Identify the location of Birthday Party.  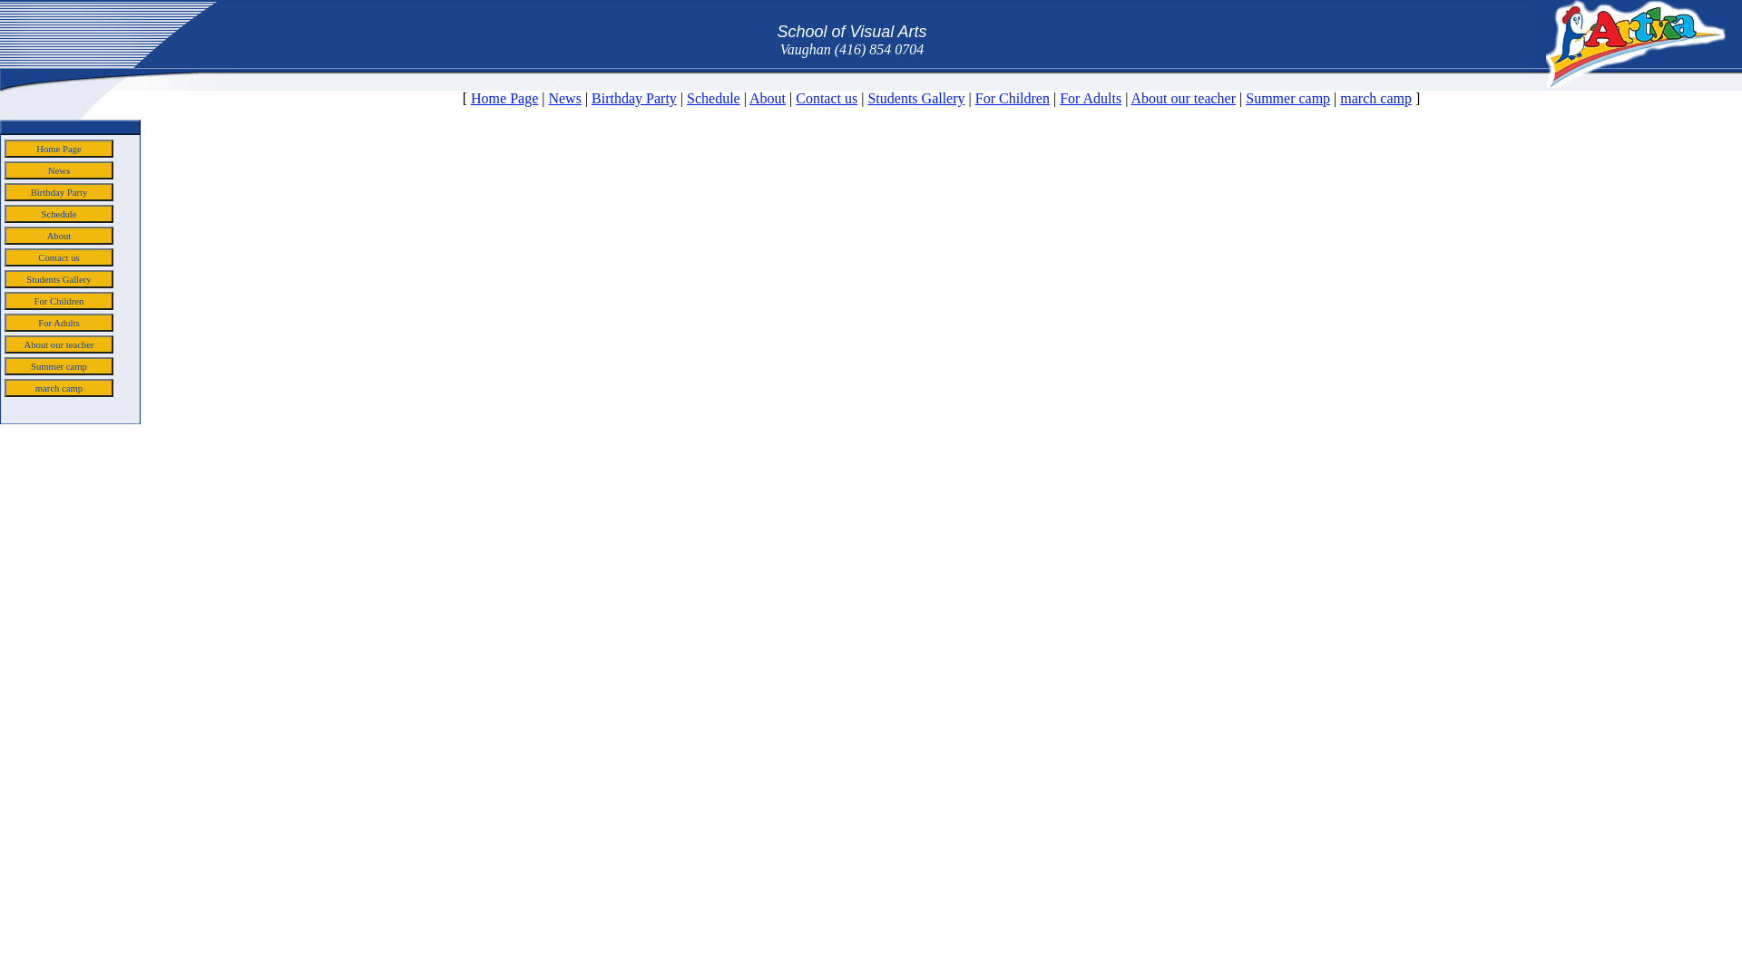
(634, 98).